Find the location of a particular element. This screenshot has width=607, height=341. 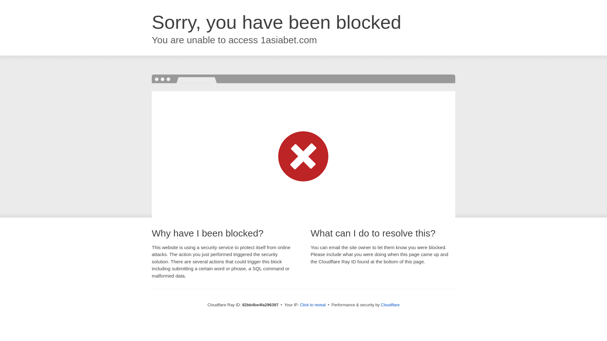

Click to reveal is located at coordinates (313, 305).